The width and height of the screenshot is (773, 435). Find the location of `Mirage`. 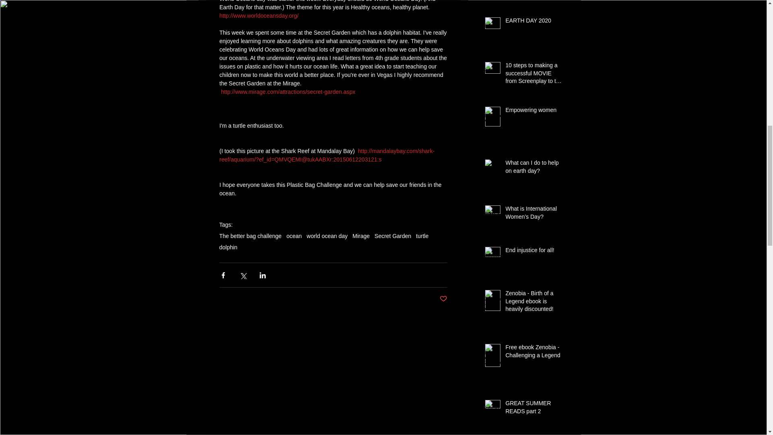

Mirage is located at coordinates (361, 236).